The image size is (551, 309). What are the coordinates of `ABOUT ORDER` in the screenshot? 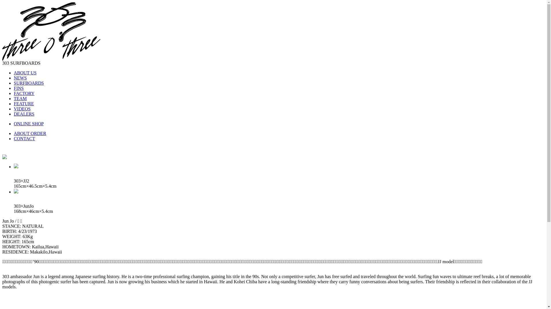 It's located at (30, 133).